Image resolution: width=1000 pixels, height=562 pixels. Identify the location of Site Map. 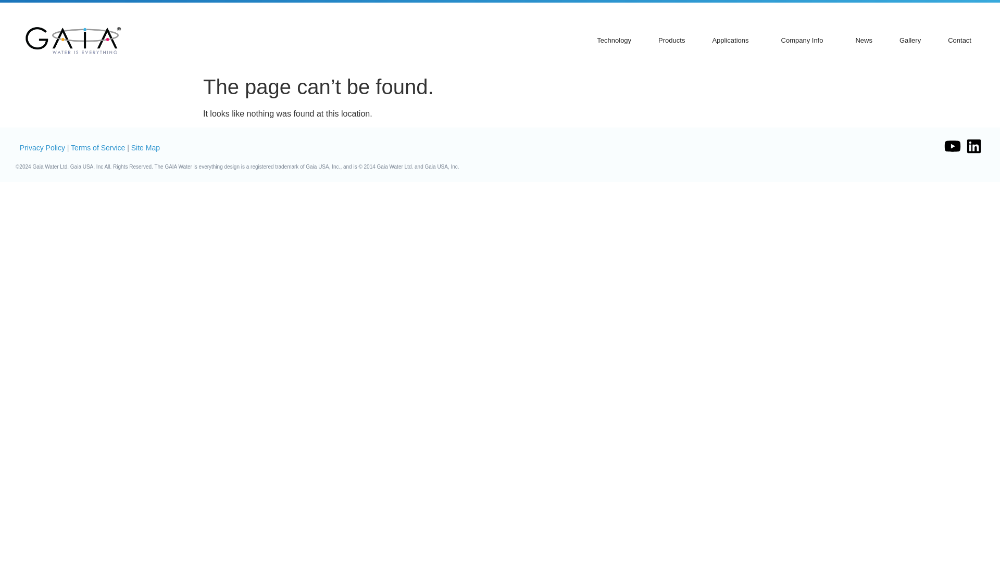
(145, 148).